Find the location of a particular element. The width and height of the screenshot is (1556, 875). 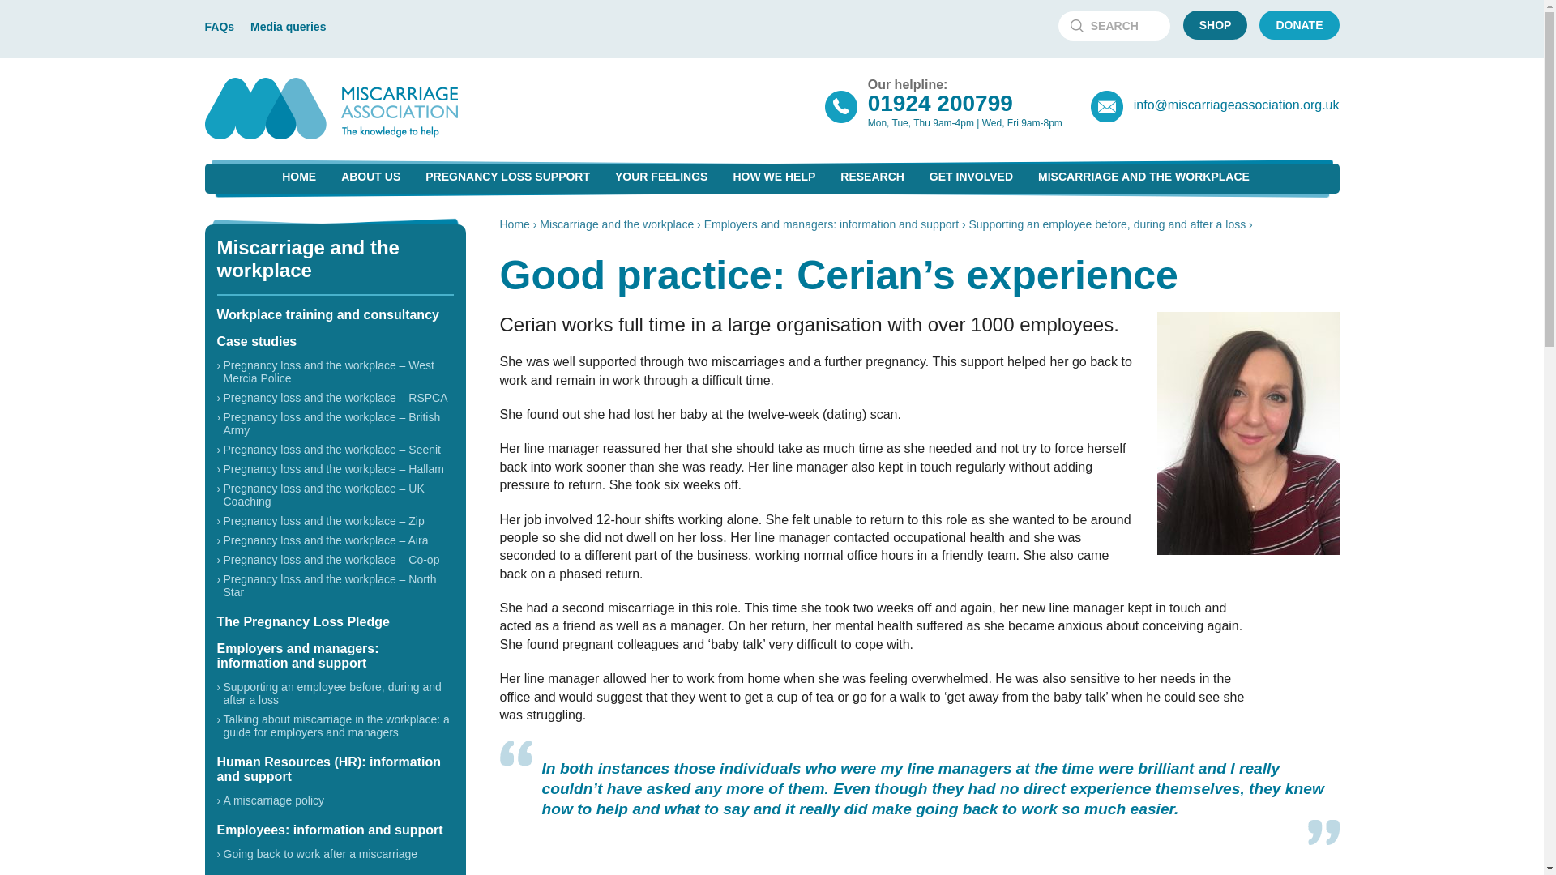

SHOP is located at coordinates (1215, 24).